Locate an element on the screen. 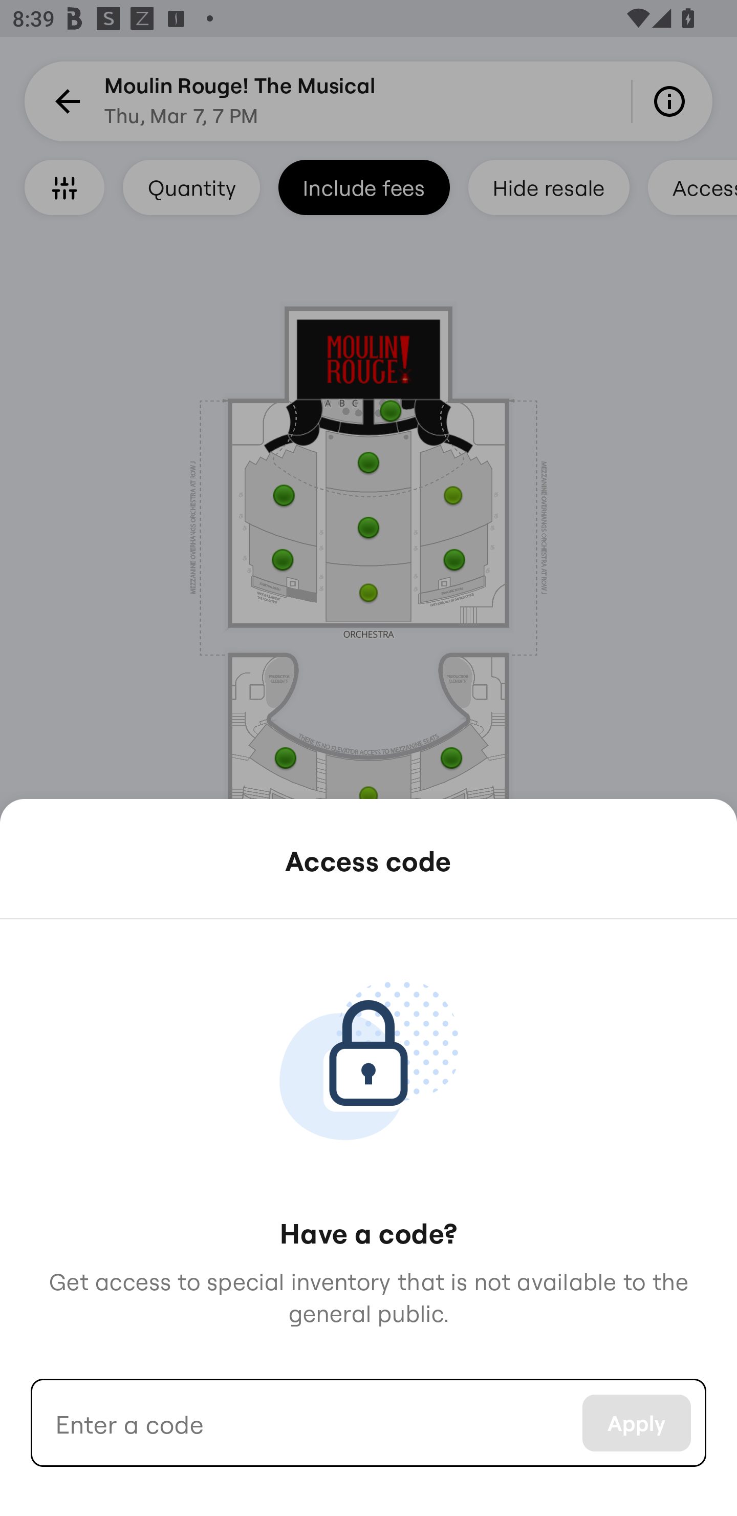 The height and width of the screenshot is (1516, 737). Apply is located at coordinates (637, 1423).